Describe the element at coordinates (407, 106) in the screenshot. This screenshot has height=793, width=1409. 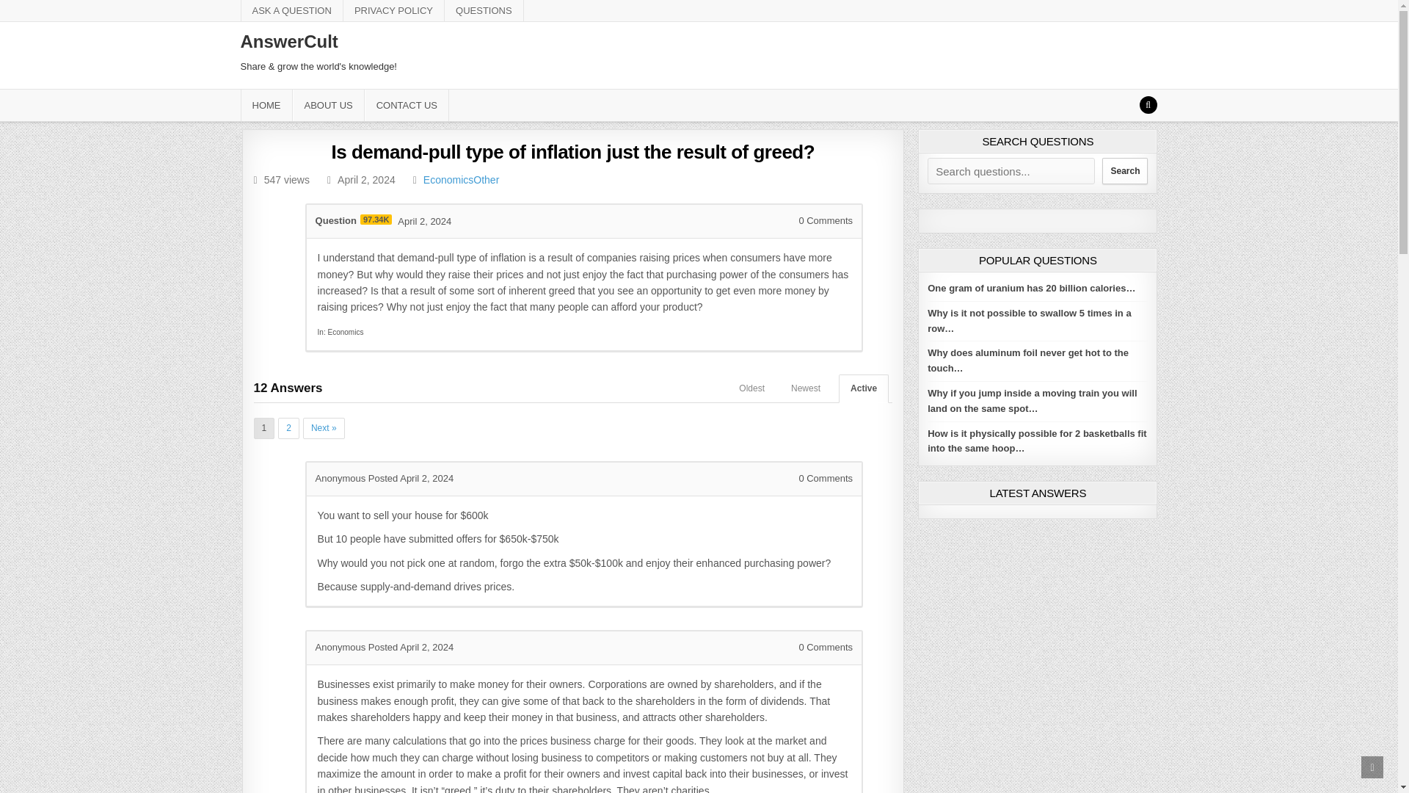
I see `CONTACT US` at that location.